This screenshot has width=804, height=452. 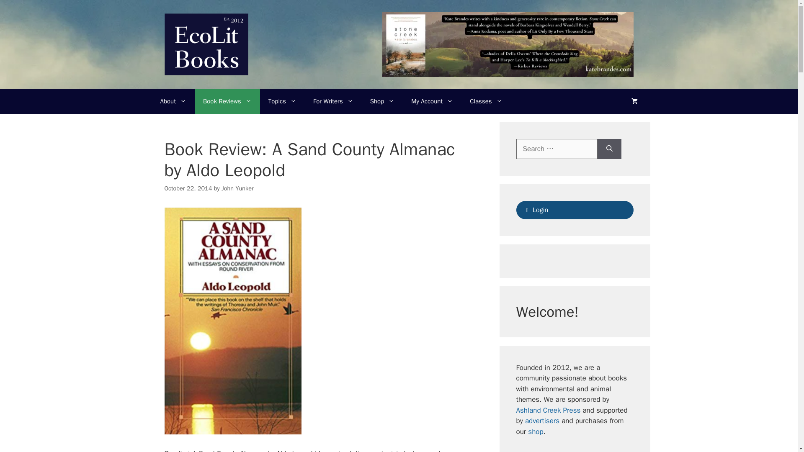 I want to click on Topics, so click(x=282, y=101).